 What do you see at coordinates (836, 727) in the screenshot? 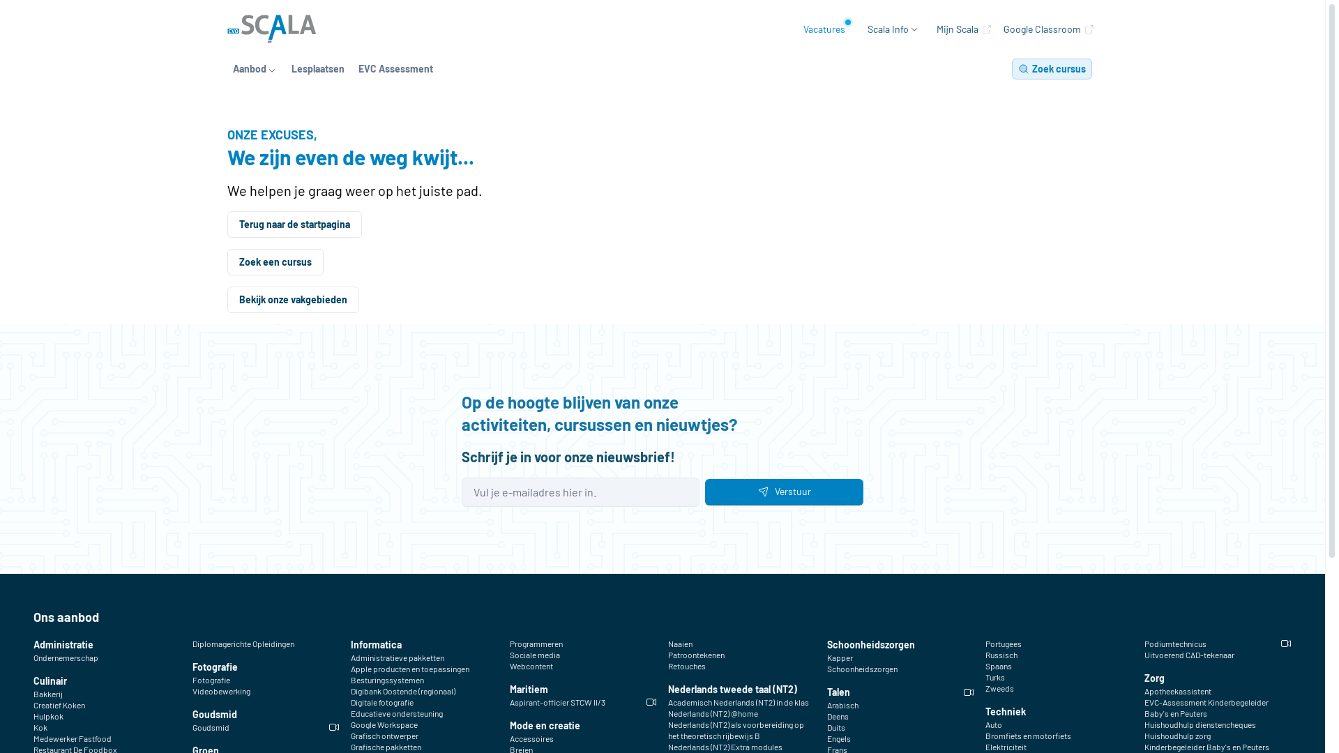
I see `Duits` at bounding box center [836, 727].